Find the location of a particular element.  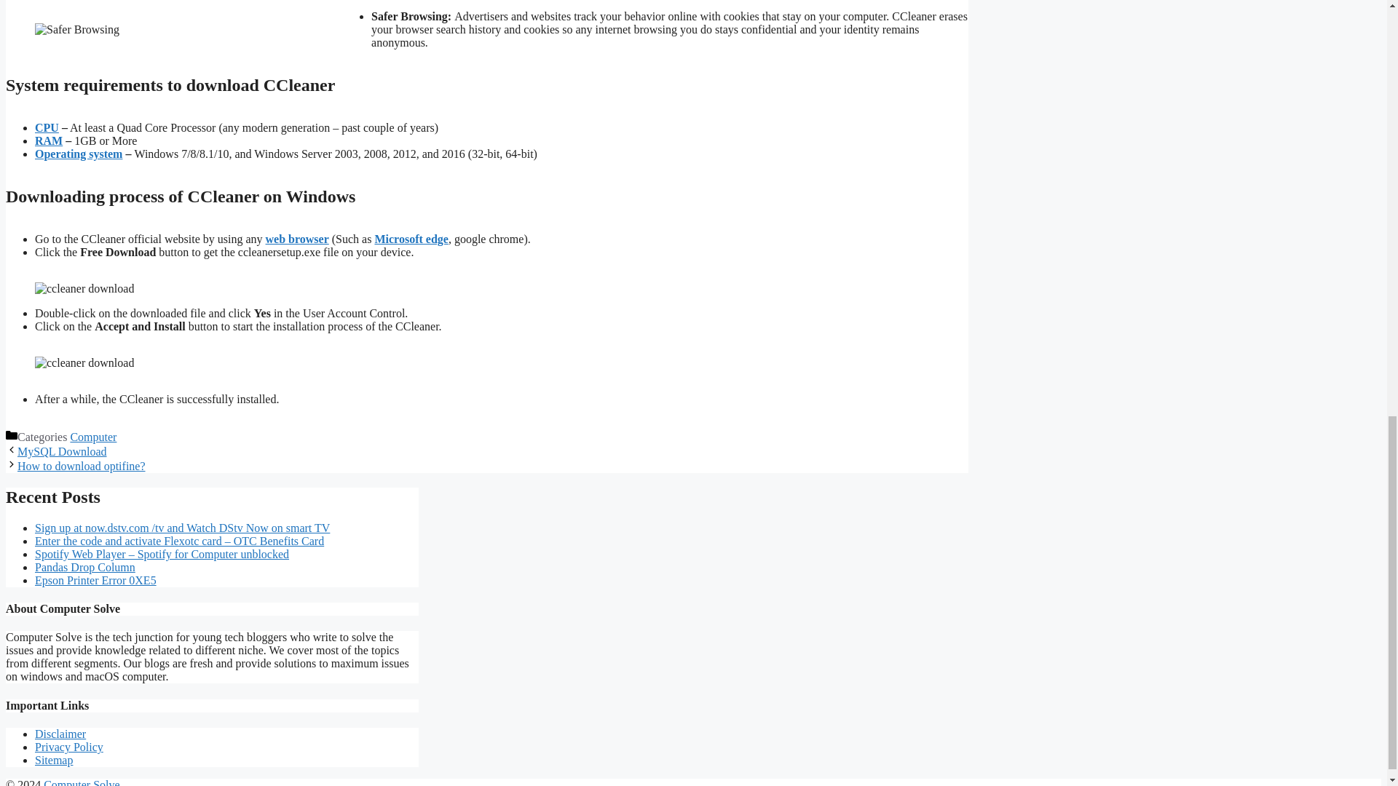

Microsoft edge is located at coordinates (411, 239).